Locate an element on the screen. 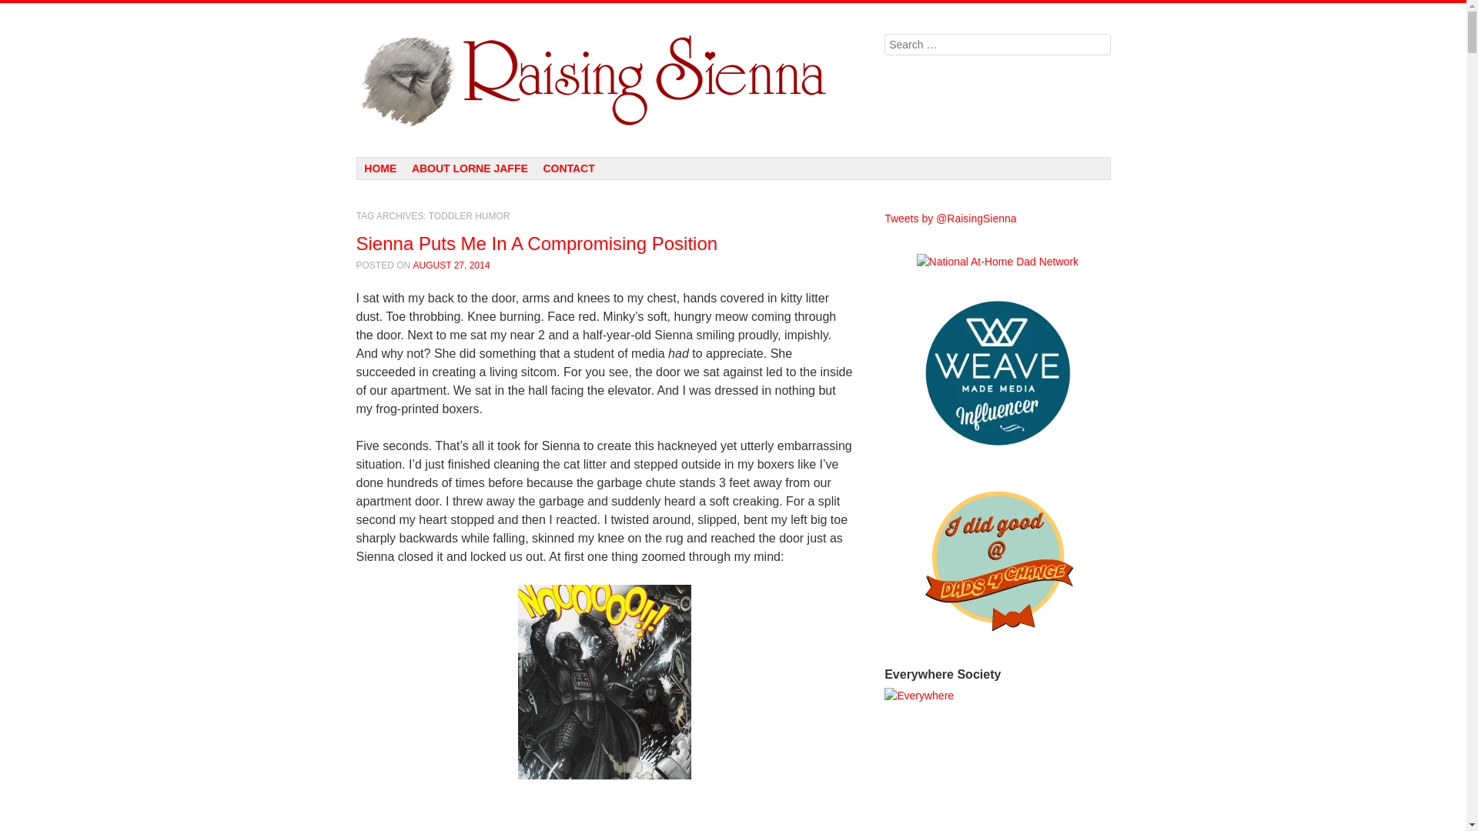 The height and width of the screenshot is (831, 1478). CONTACT is located at coordinates (569, 169).